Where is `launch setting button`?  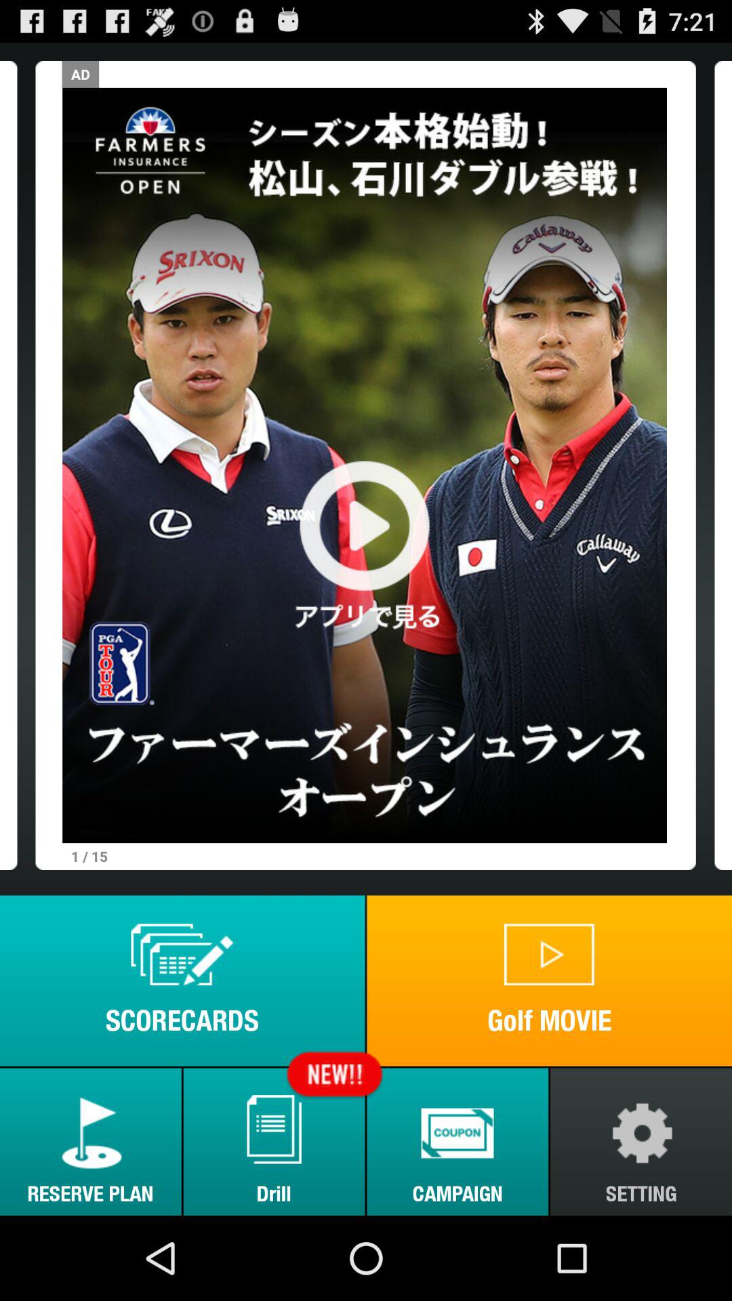
launch setting button is located at coordinates (641, 1141).